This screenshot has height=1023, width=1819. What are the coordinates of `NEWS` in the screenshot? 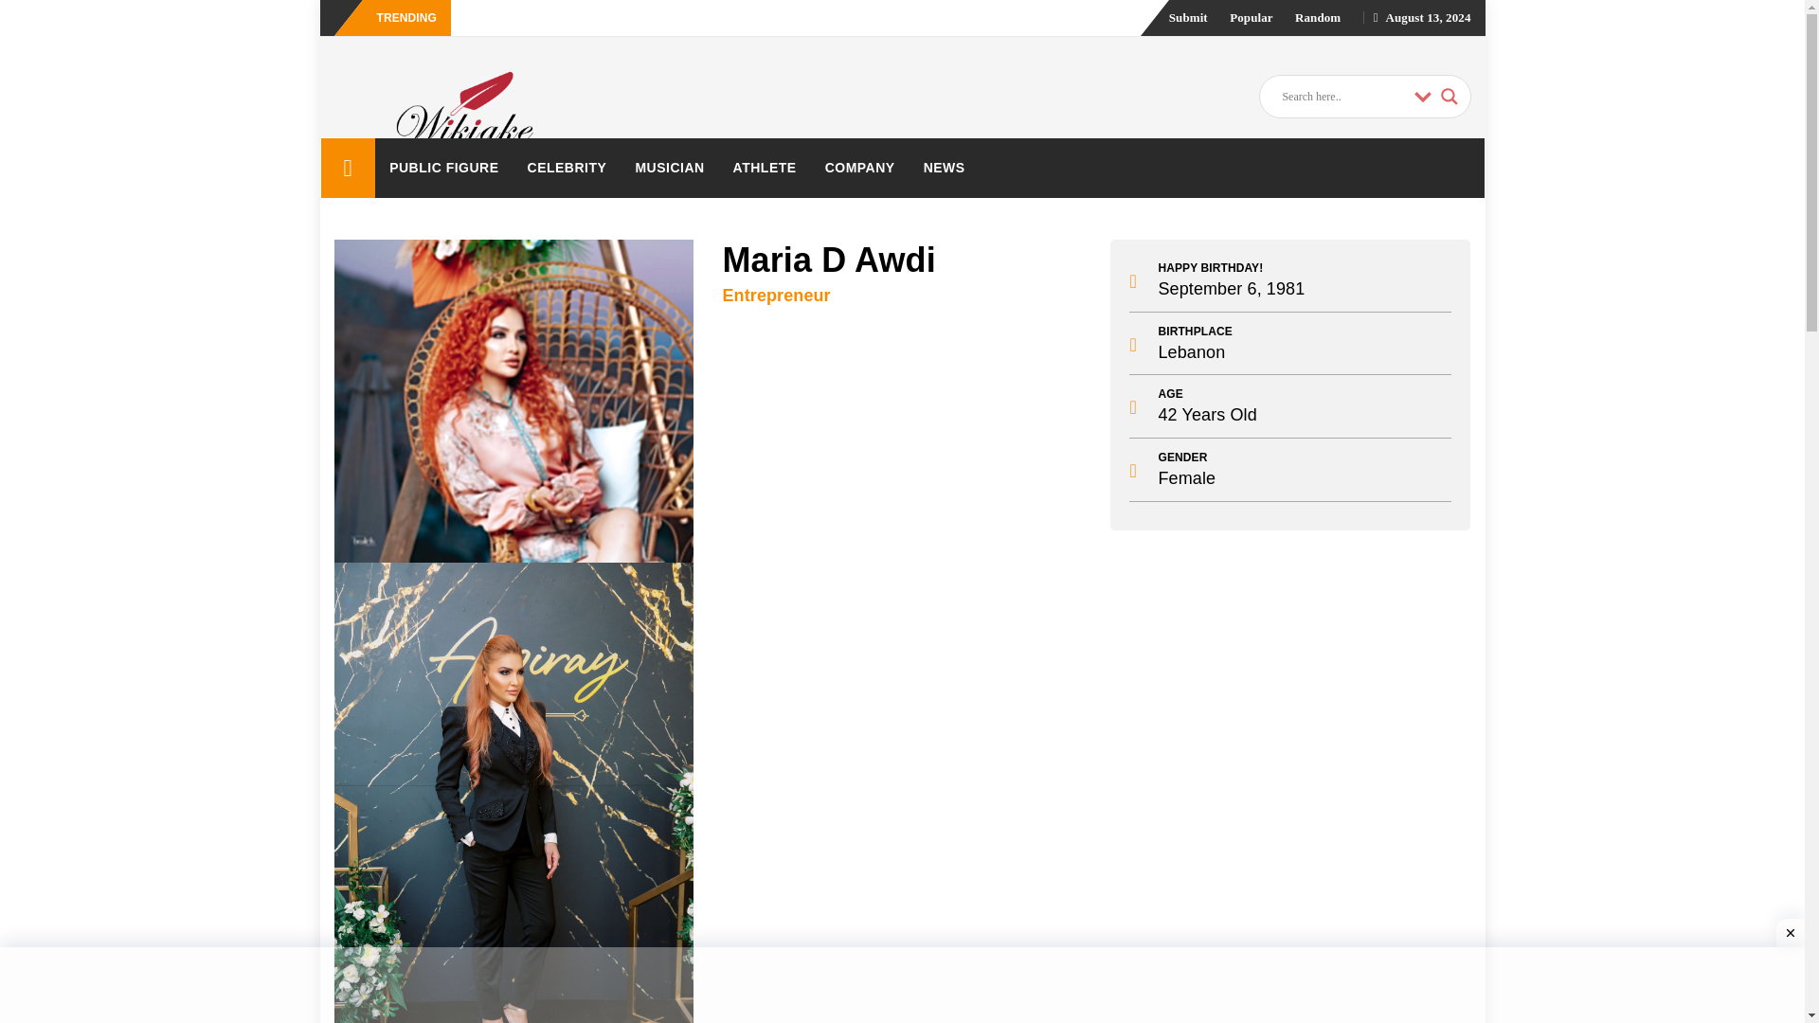 It's located at (945, 167).